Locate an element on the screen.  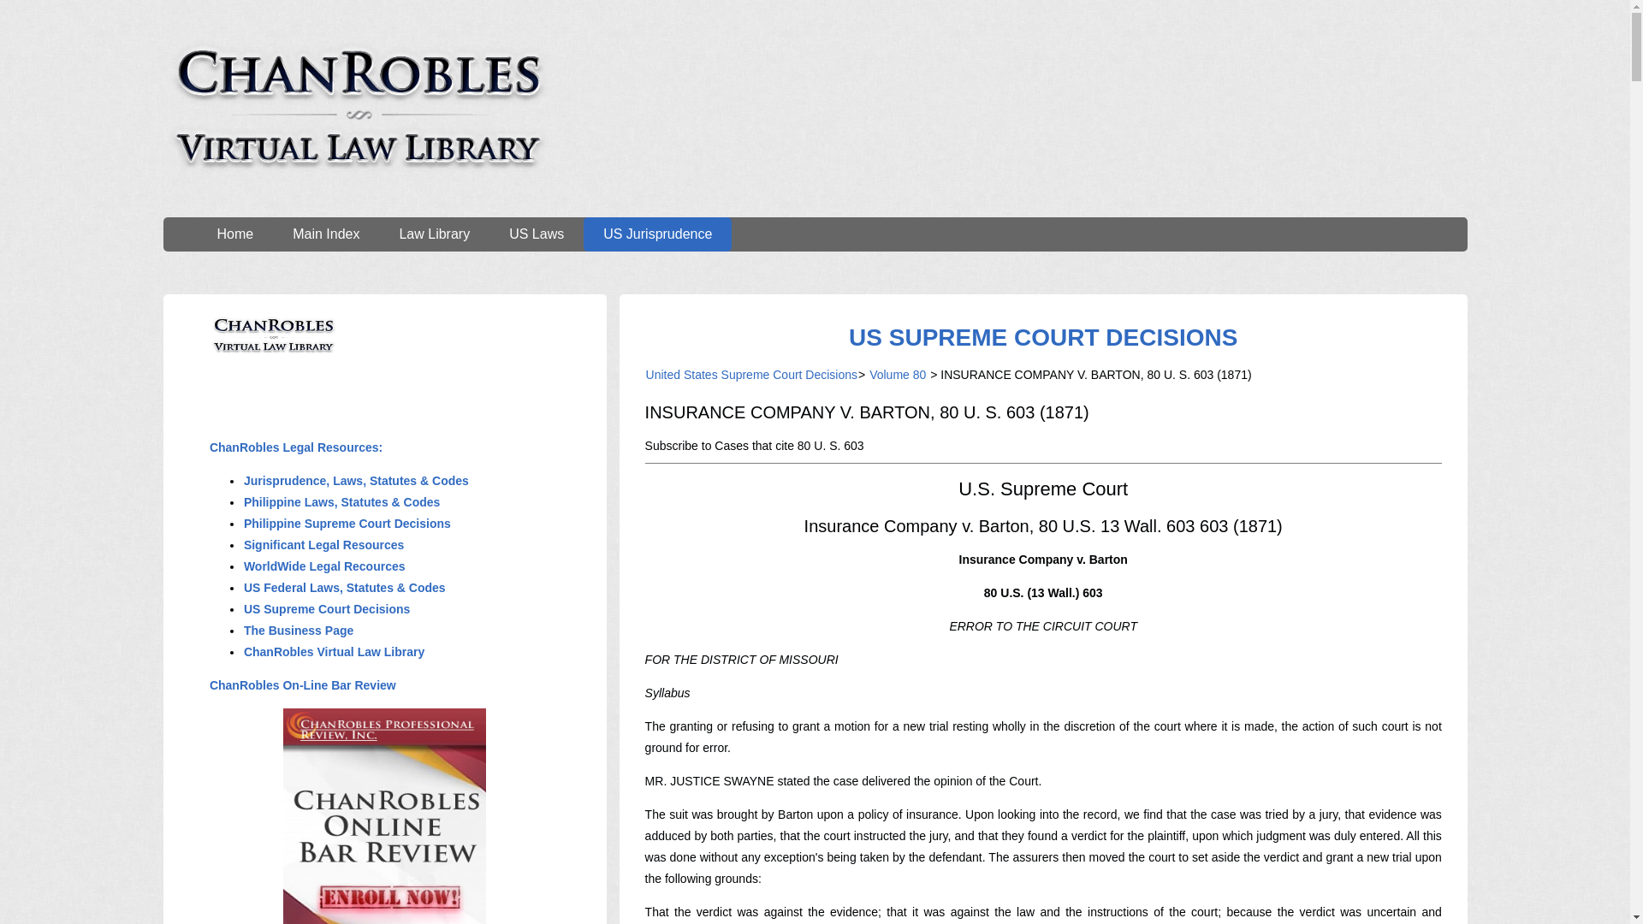
Volume 80 is located at coordinates (897, 375).